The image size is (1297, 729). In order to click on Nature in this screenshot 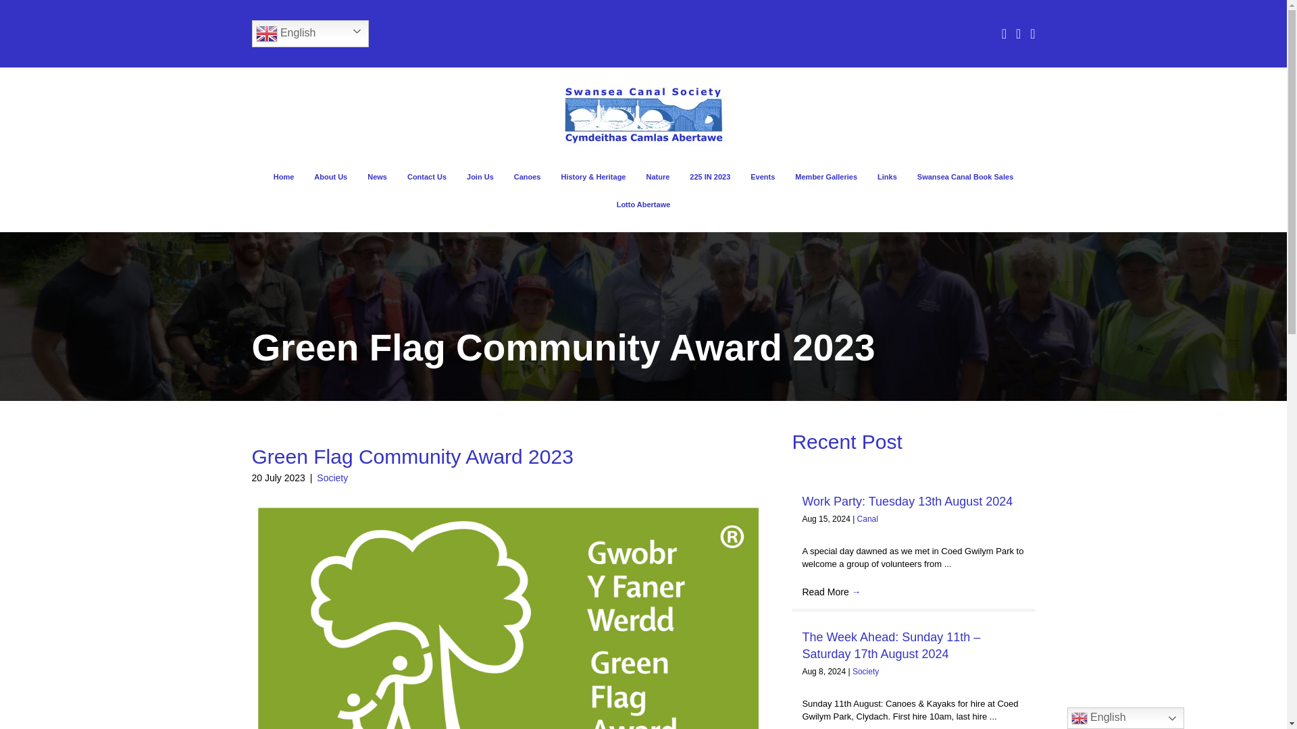, I will do `click(657, 177)`.